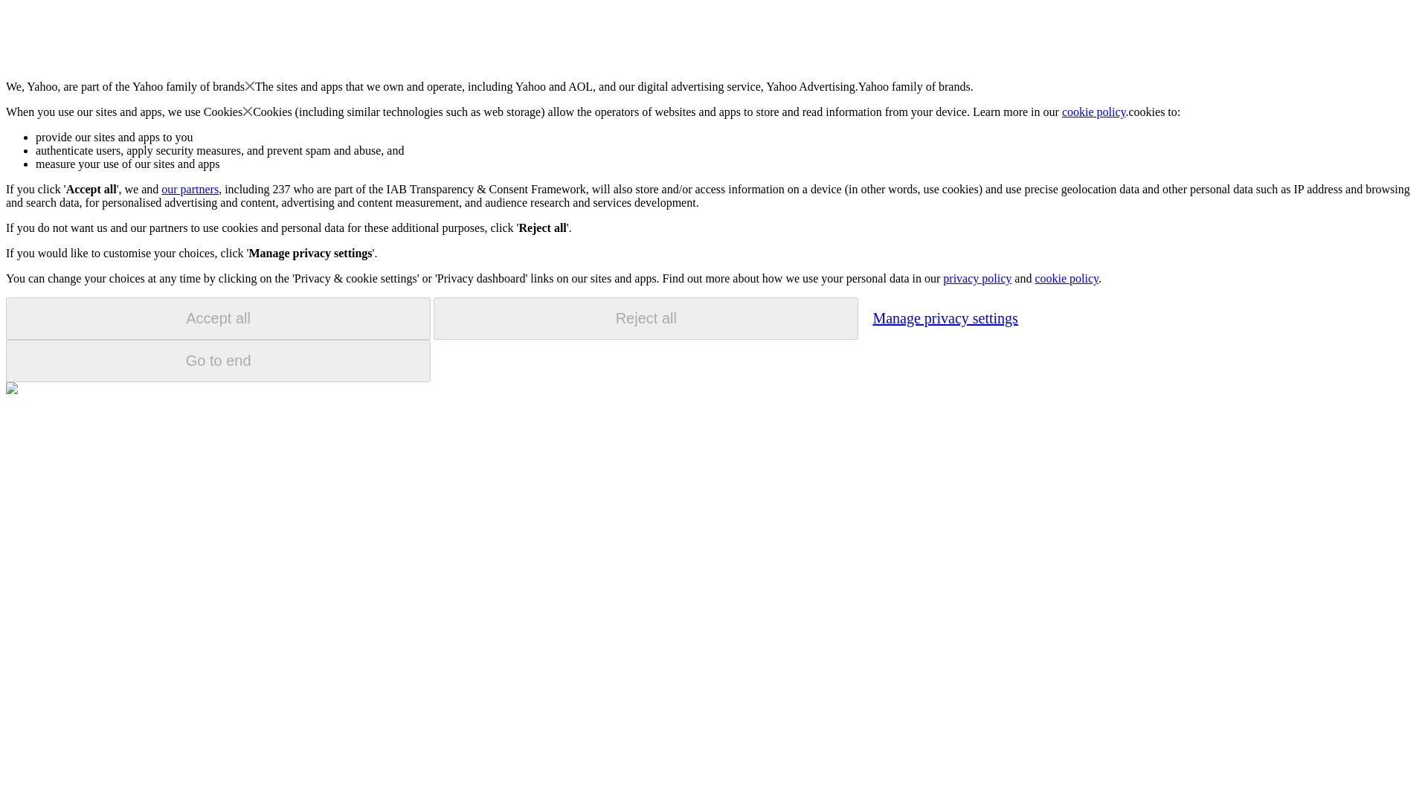 This screenshot has height=803, width=1428. What do you see at coordinates (218, 318) in the screenshot?
I see `Accept all` at bounding box center [218, 318].